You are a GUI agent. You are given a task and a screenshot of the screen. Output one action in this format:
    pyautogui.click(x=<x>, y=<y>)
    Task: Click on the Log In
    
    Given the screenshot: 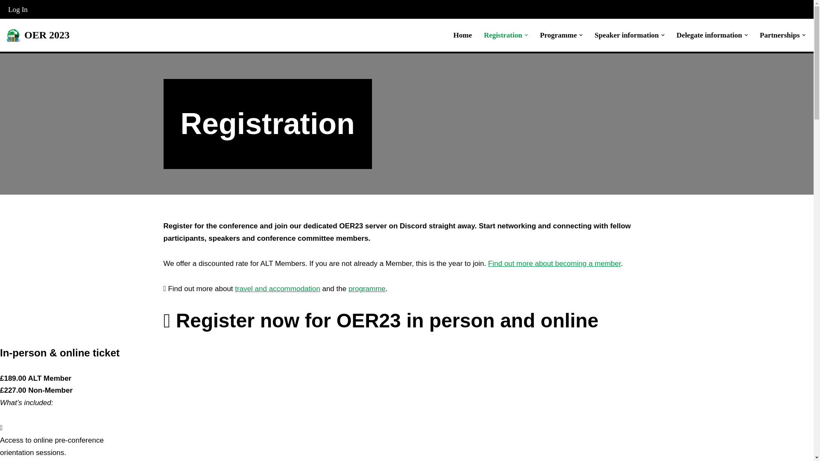 What is the action you would take?
    pyautogui.click(x=18, y=9)
    